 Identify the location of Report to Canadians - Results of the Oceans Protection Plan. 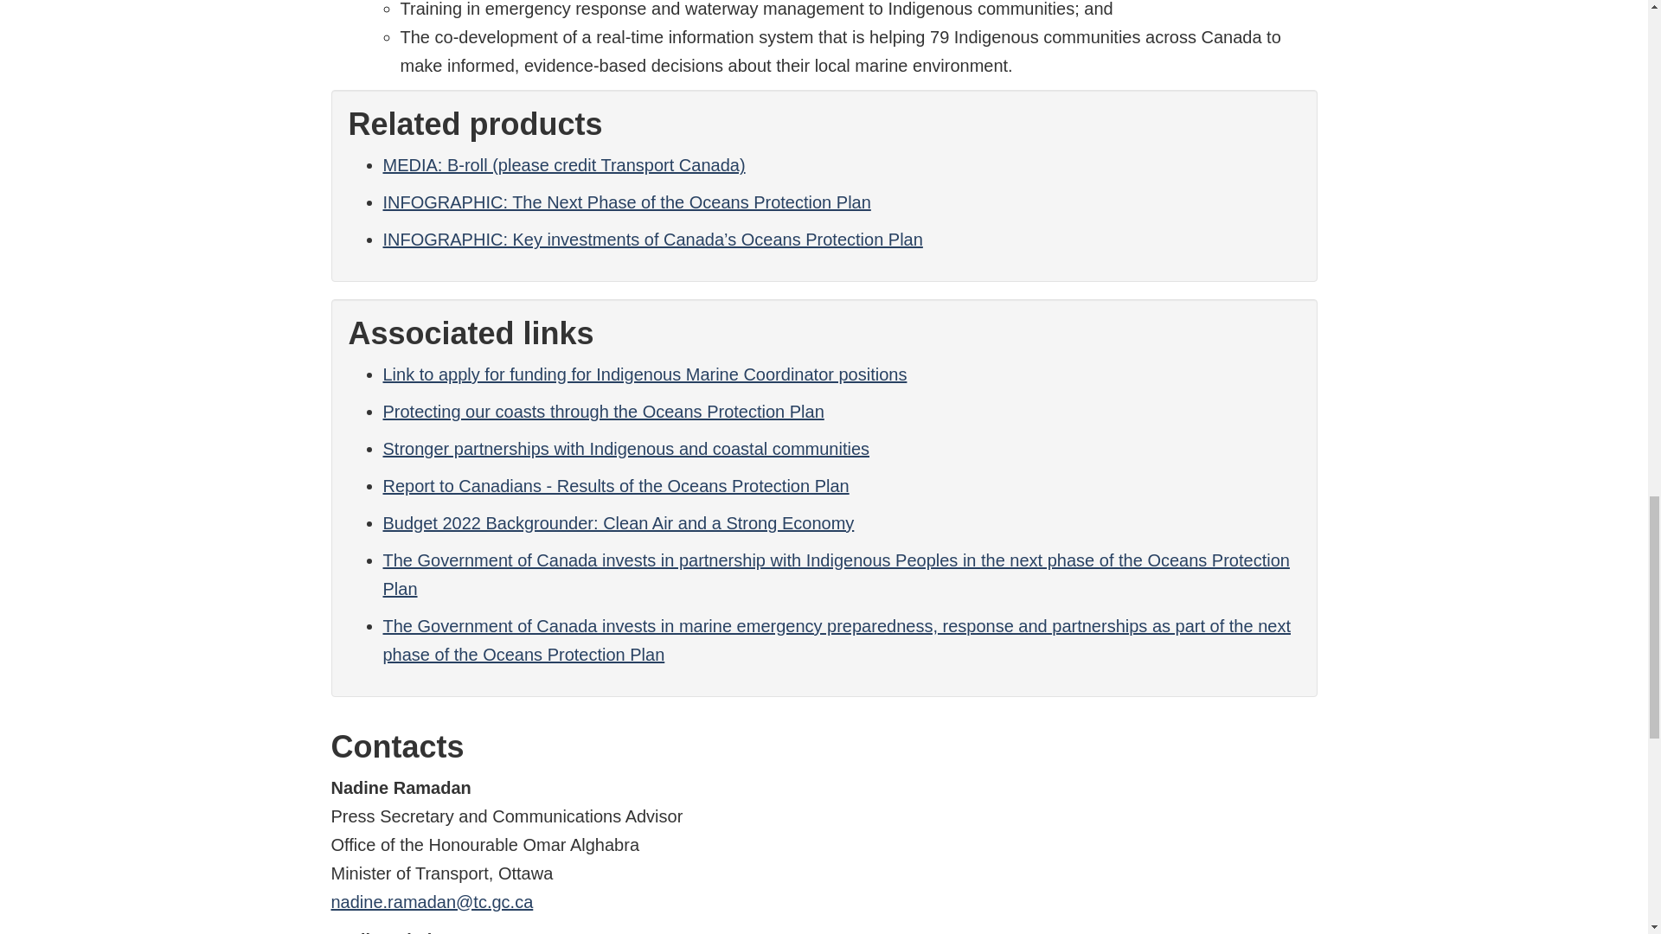
(615, 486).